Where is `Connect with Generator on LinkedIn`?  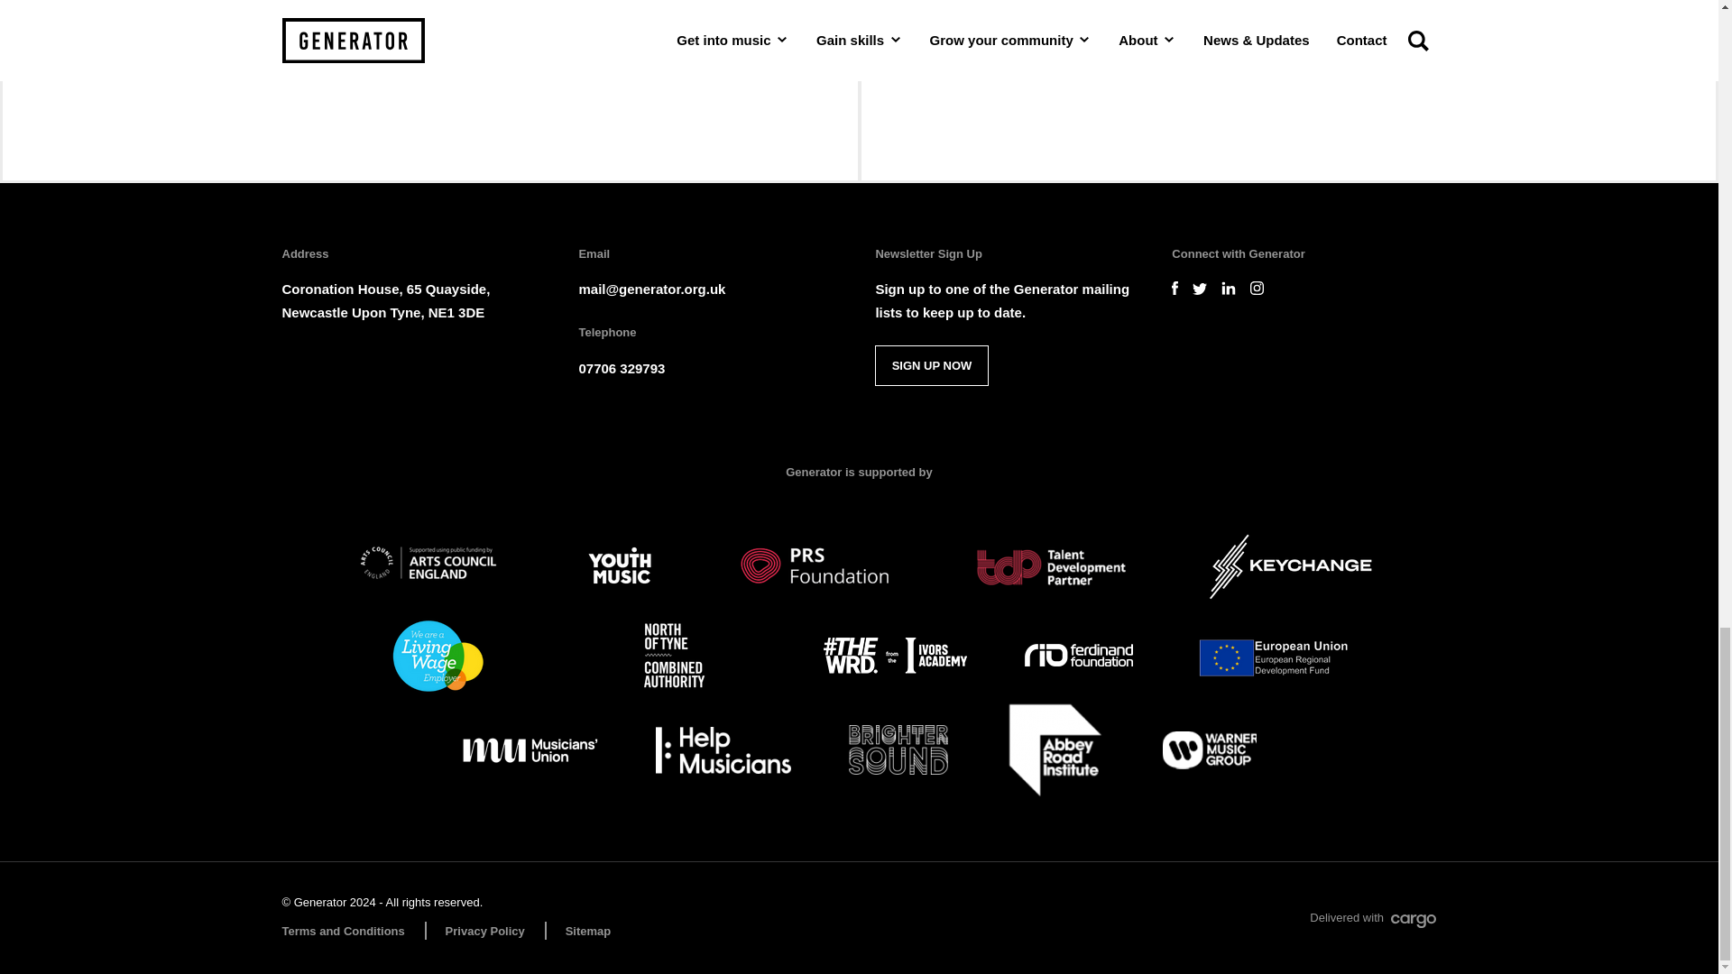
Connect with Generator on LinkedIn is located at coordinates (1229, 289).